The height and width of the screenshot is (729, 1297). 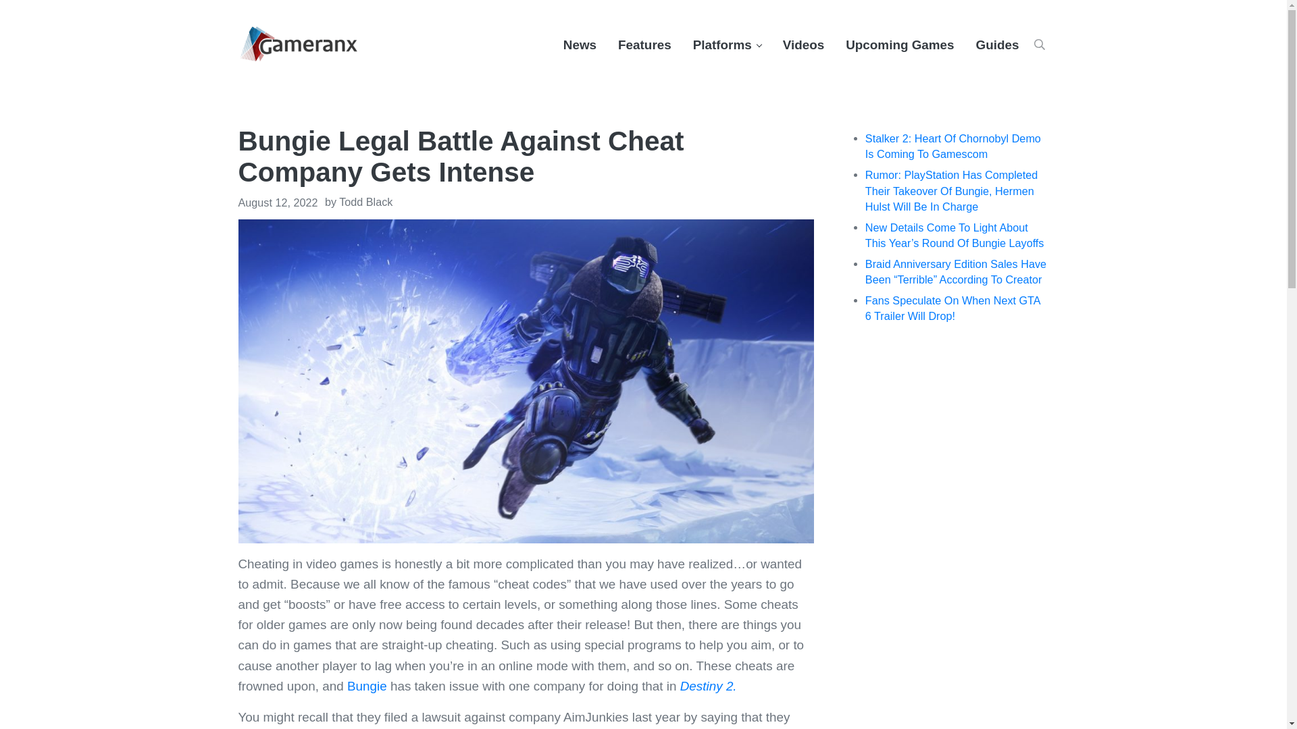 I want to click on Stalker 2: Heart Of Chornobyl Demo Is Coming To Gamescom, so click(x=952, y=146).